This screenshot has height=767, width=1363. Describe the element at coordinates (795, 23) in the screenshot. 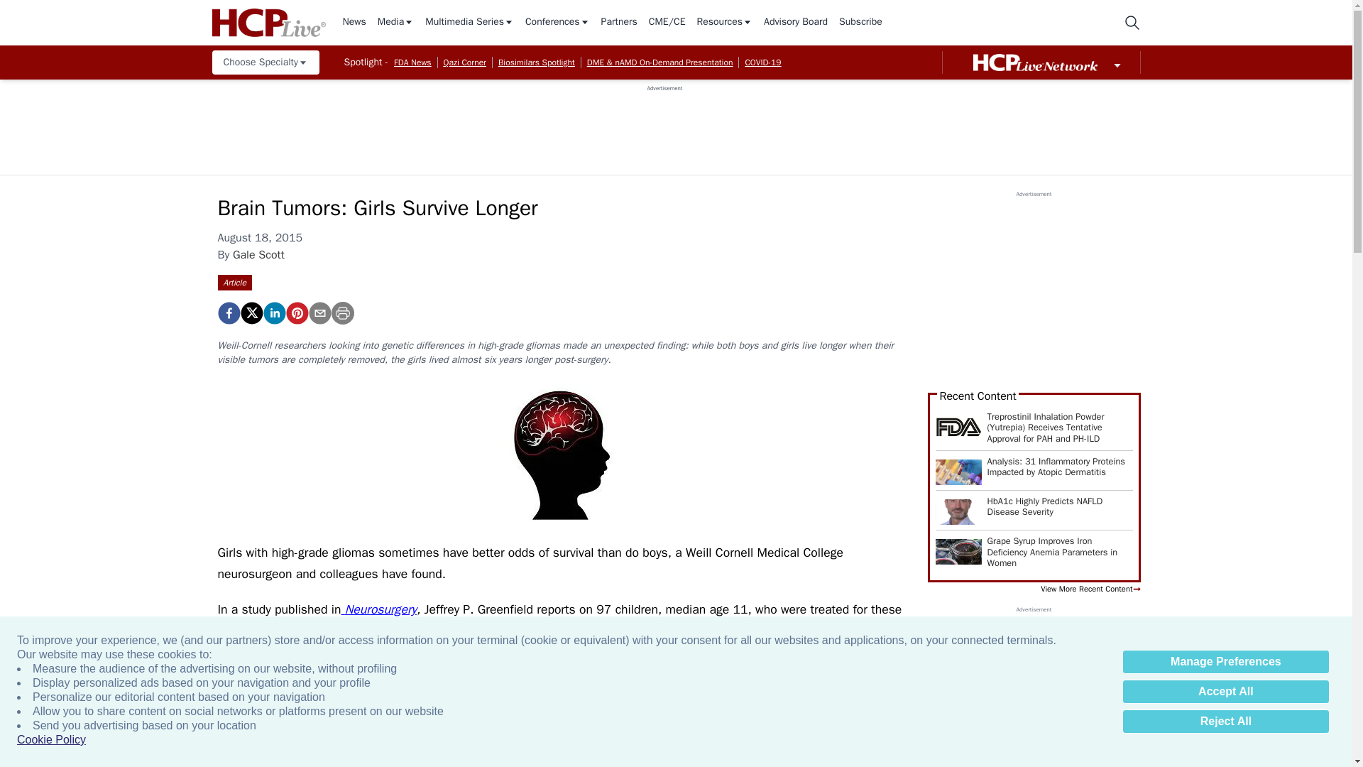

I see `Advisory Board` at that location.